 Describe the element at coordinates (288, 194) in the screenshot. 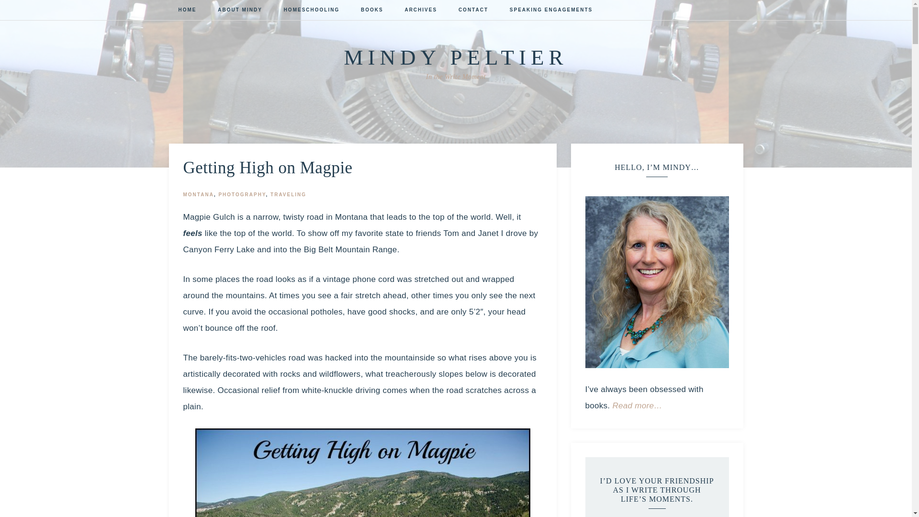

I see `TRAVELING` at that location.